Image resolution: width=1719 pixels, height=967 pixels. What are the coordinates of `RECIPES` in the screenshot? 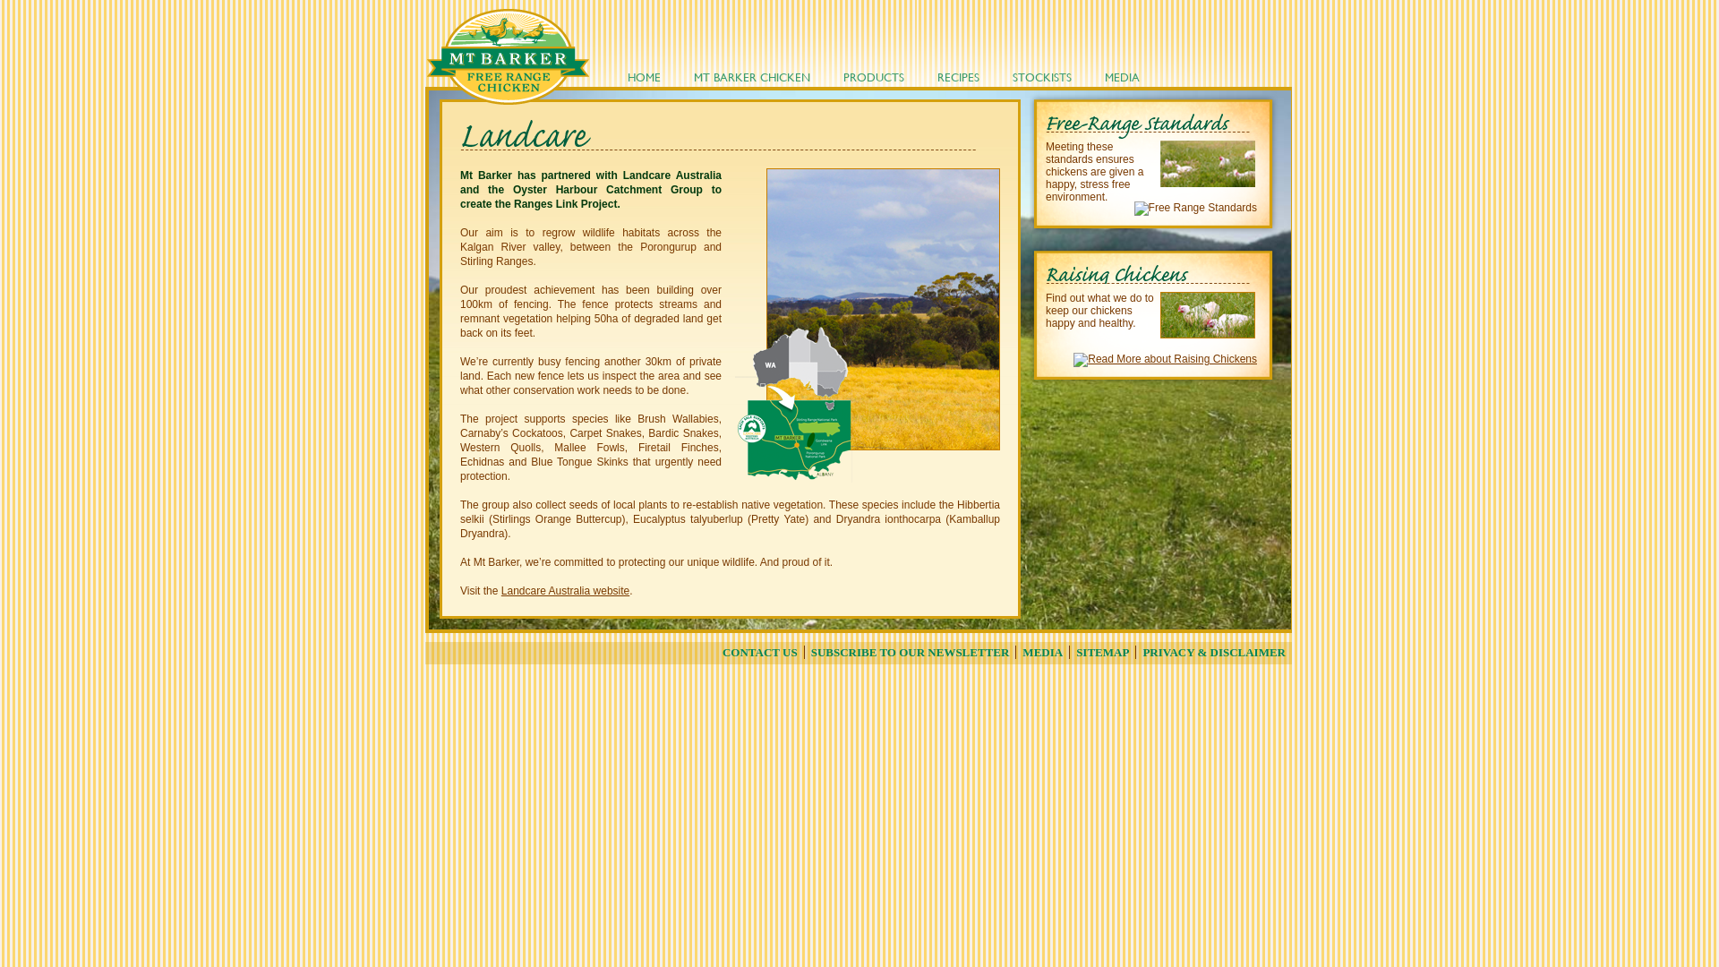 It's located at (961, 75).